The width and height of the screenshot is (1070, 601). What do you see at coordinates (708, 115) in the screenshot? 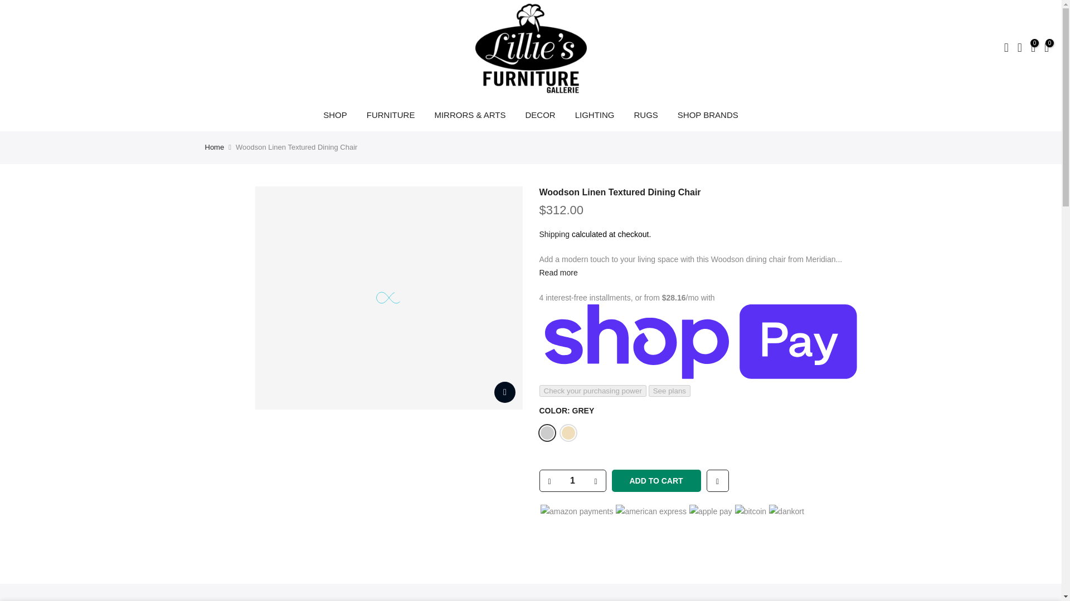
I see `SHOP BRANDS` at bounding box center [708, 115].